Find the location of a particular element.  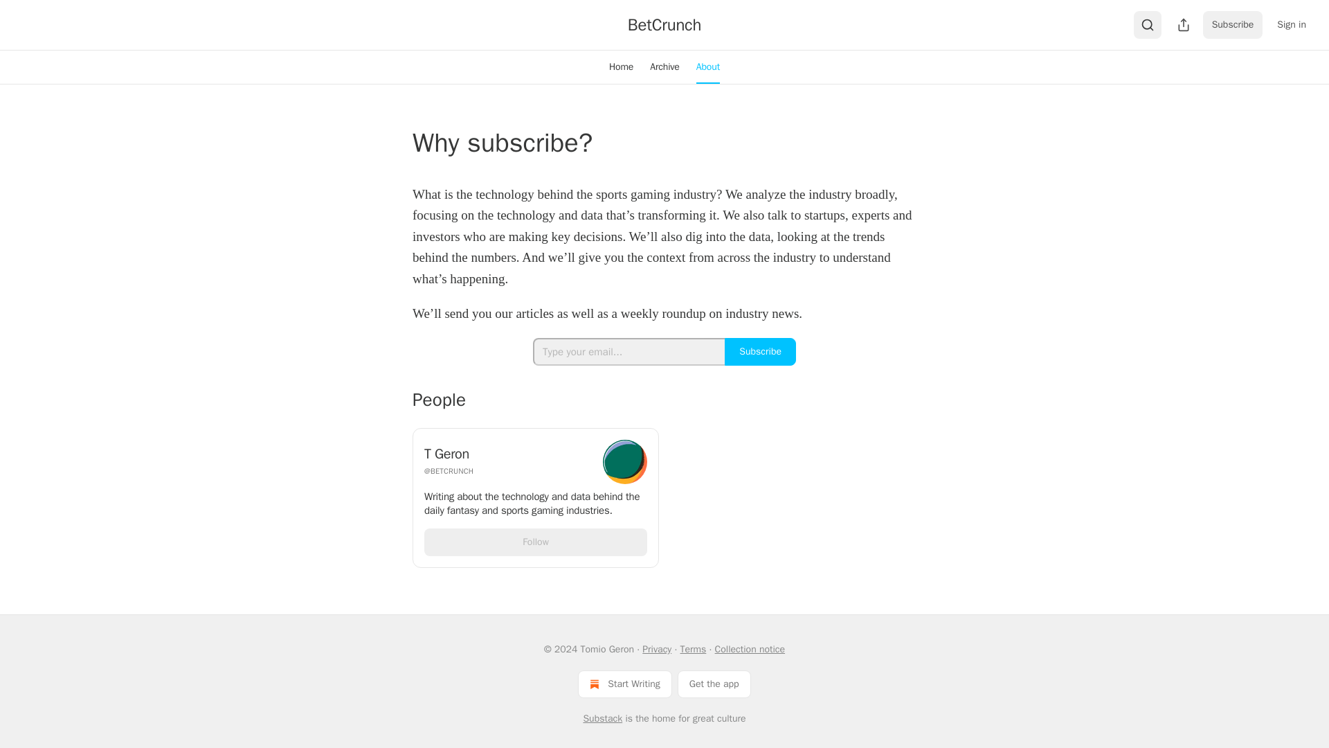

Collection notice is located at coordinates (750, 649).